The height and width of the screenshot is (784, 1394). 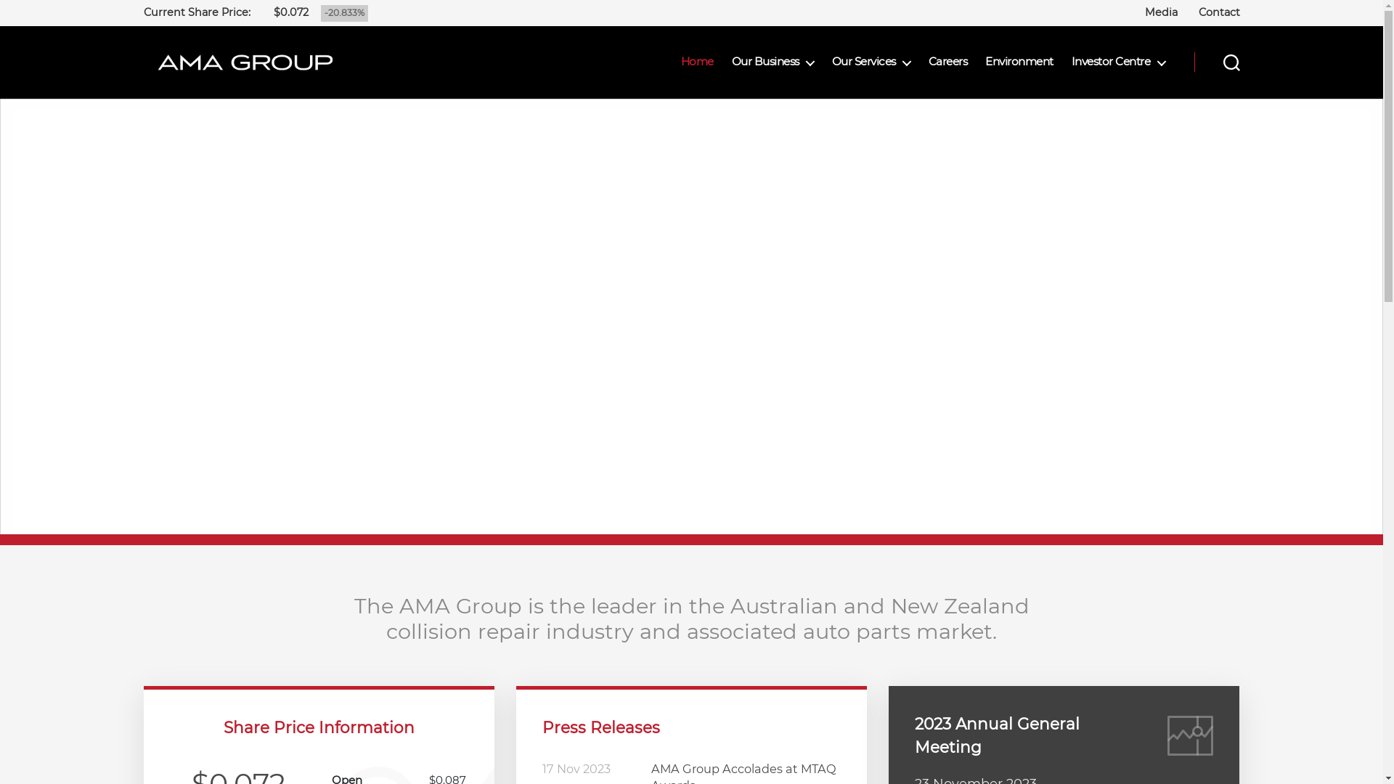 I want to click on Environment, so click(x=1019, y=62).